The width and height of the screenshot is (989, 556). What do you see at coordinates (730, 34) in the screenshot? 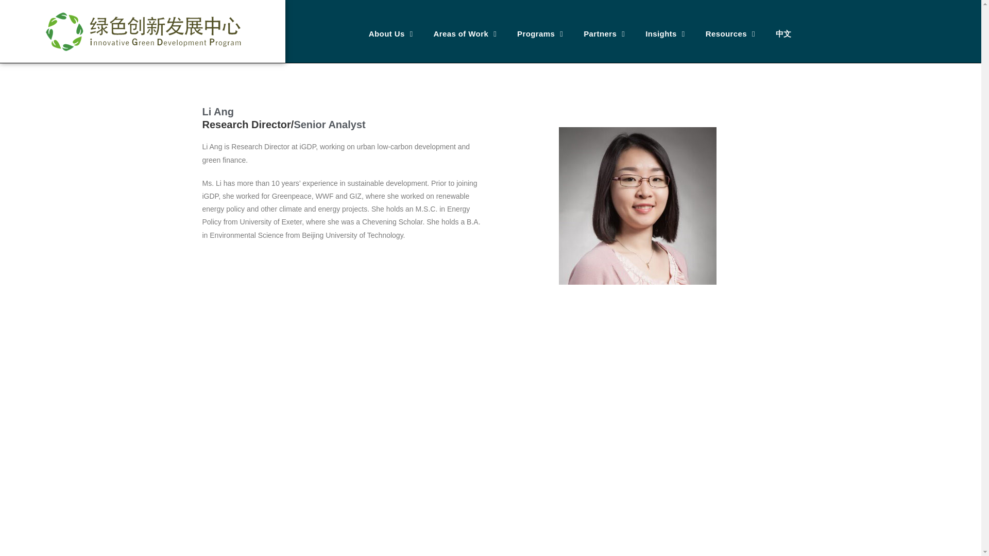
I see `Resources` at bounding box center [730, 34].